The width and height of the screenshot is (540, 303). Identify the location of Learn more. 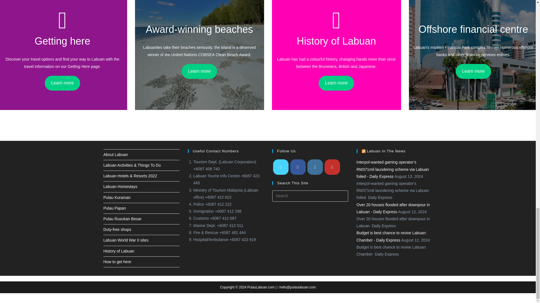
(62, 83).